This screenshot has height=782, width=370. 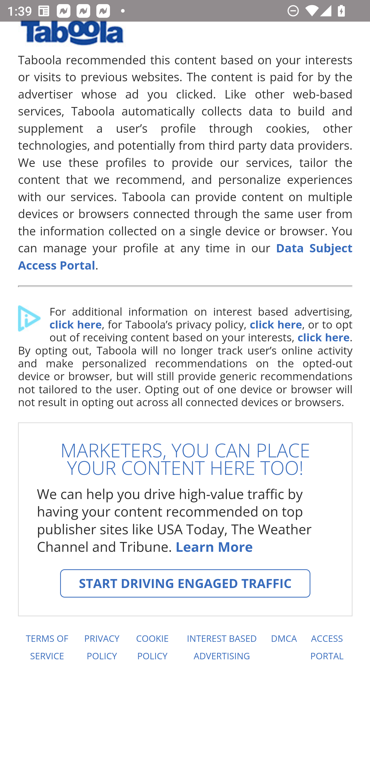 I want to click on Data Subject Access Portal, so click(x=186, y=256).